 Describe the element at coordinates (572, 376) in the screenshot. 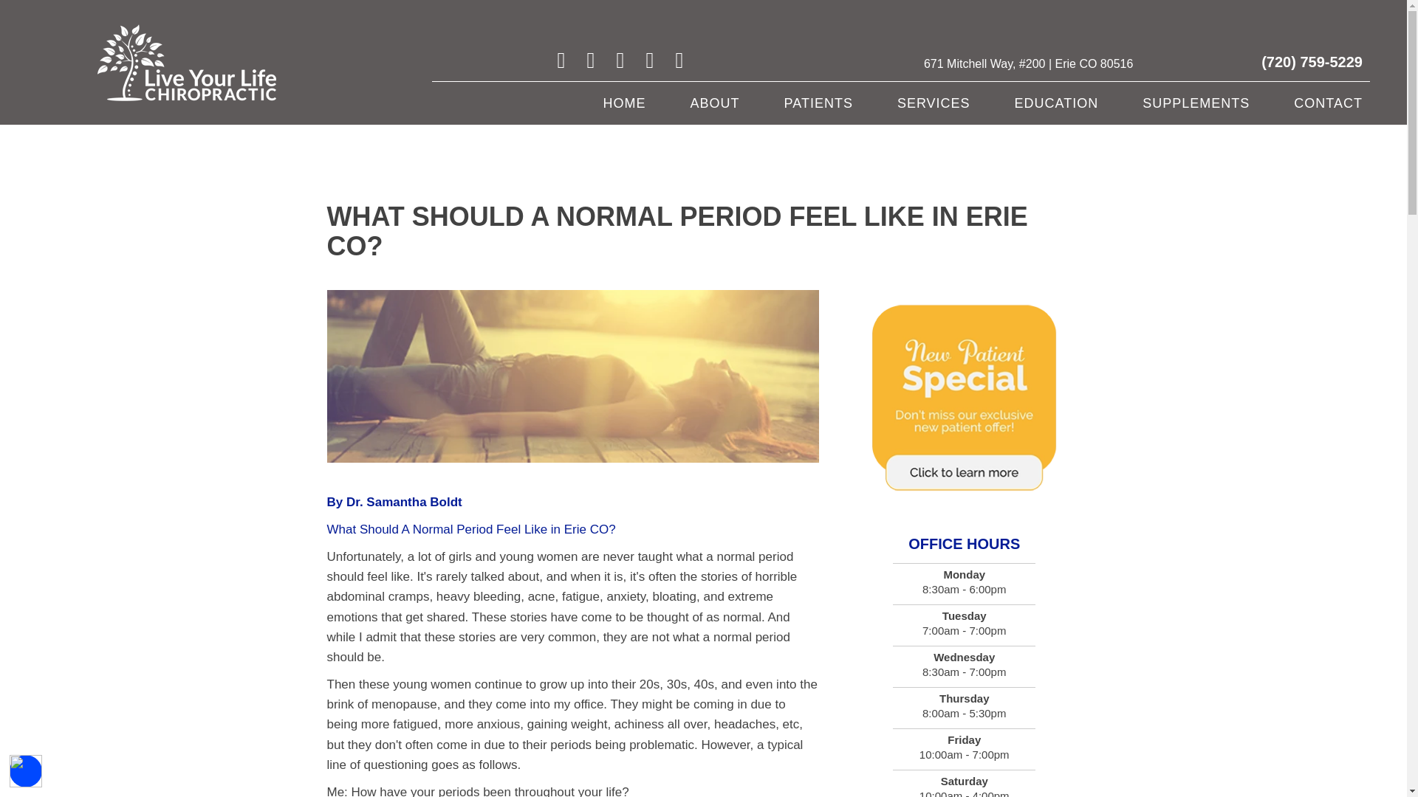

I see `Chiropractic Erie CO Normal Period` at that location.